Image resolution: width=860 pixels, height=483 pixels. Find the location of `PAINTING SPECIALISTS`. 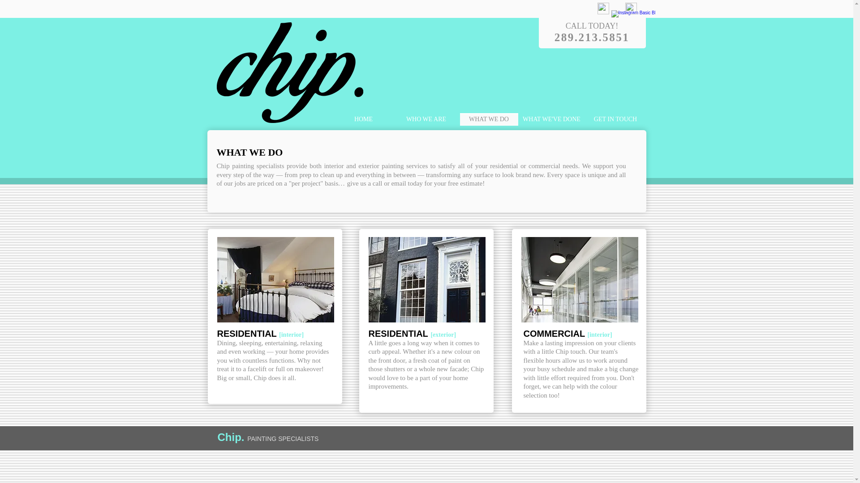

PAINTING SPECIALISTS is located at coordinates (283, 439).